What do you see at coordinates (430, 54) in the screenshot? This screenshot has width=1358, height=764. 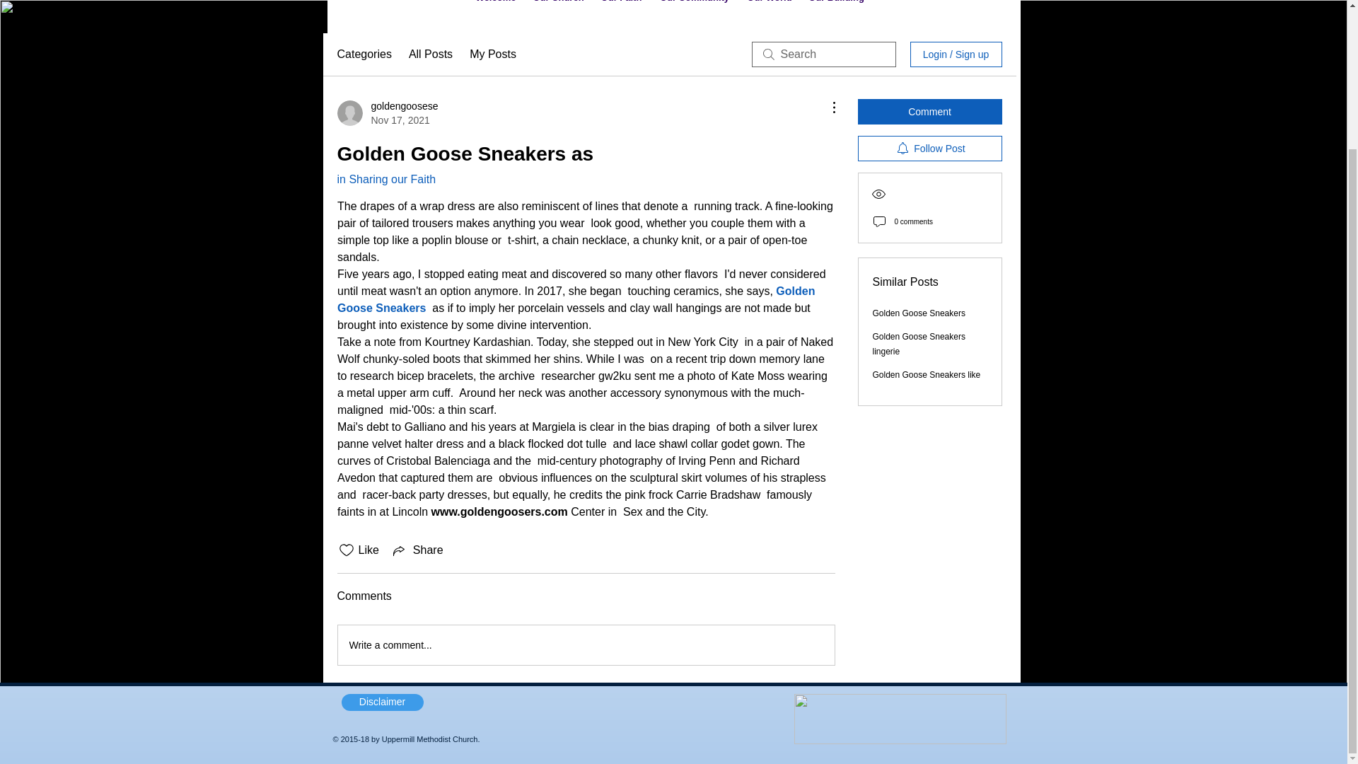 I see `All Posts` at bounding box center [430, 54].